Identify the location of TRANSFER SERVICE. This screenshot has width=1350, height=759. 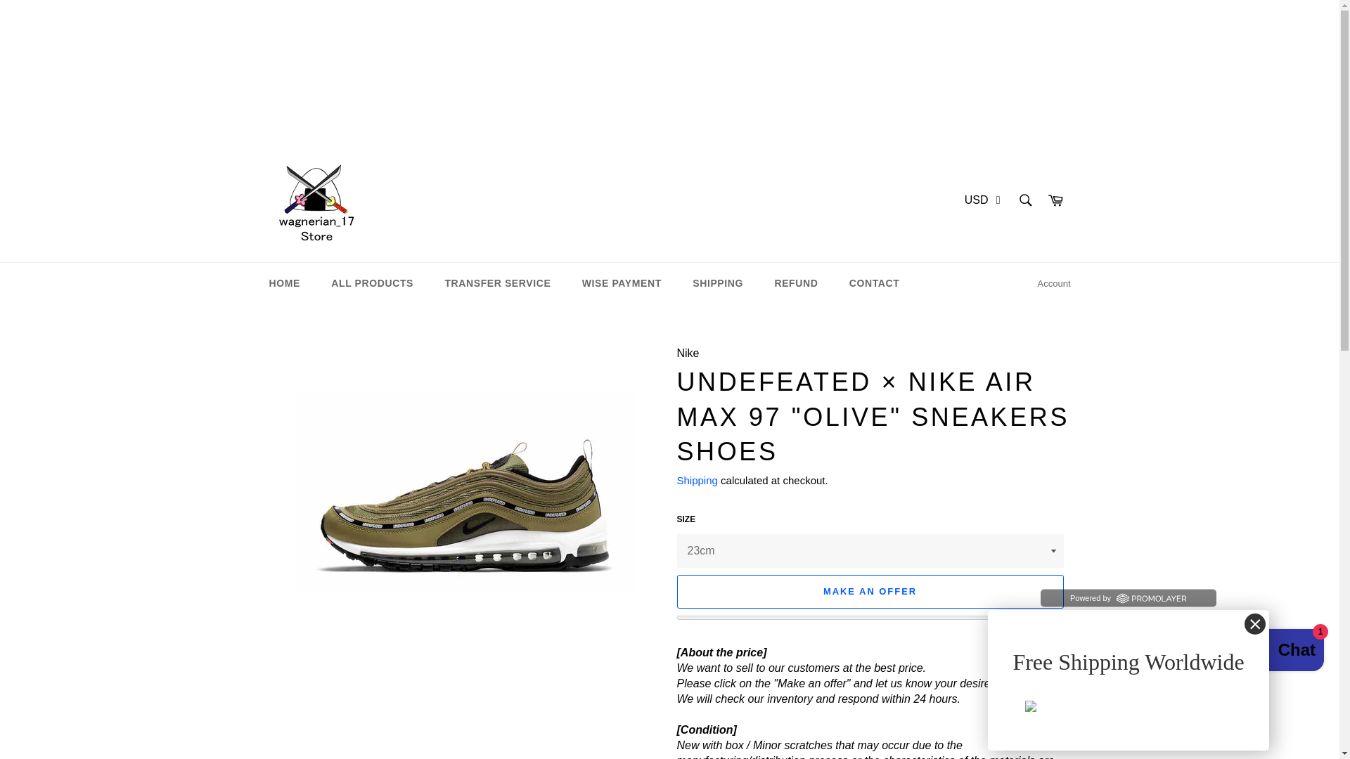
(497, 283).